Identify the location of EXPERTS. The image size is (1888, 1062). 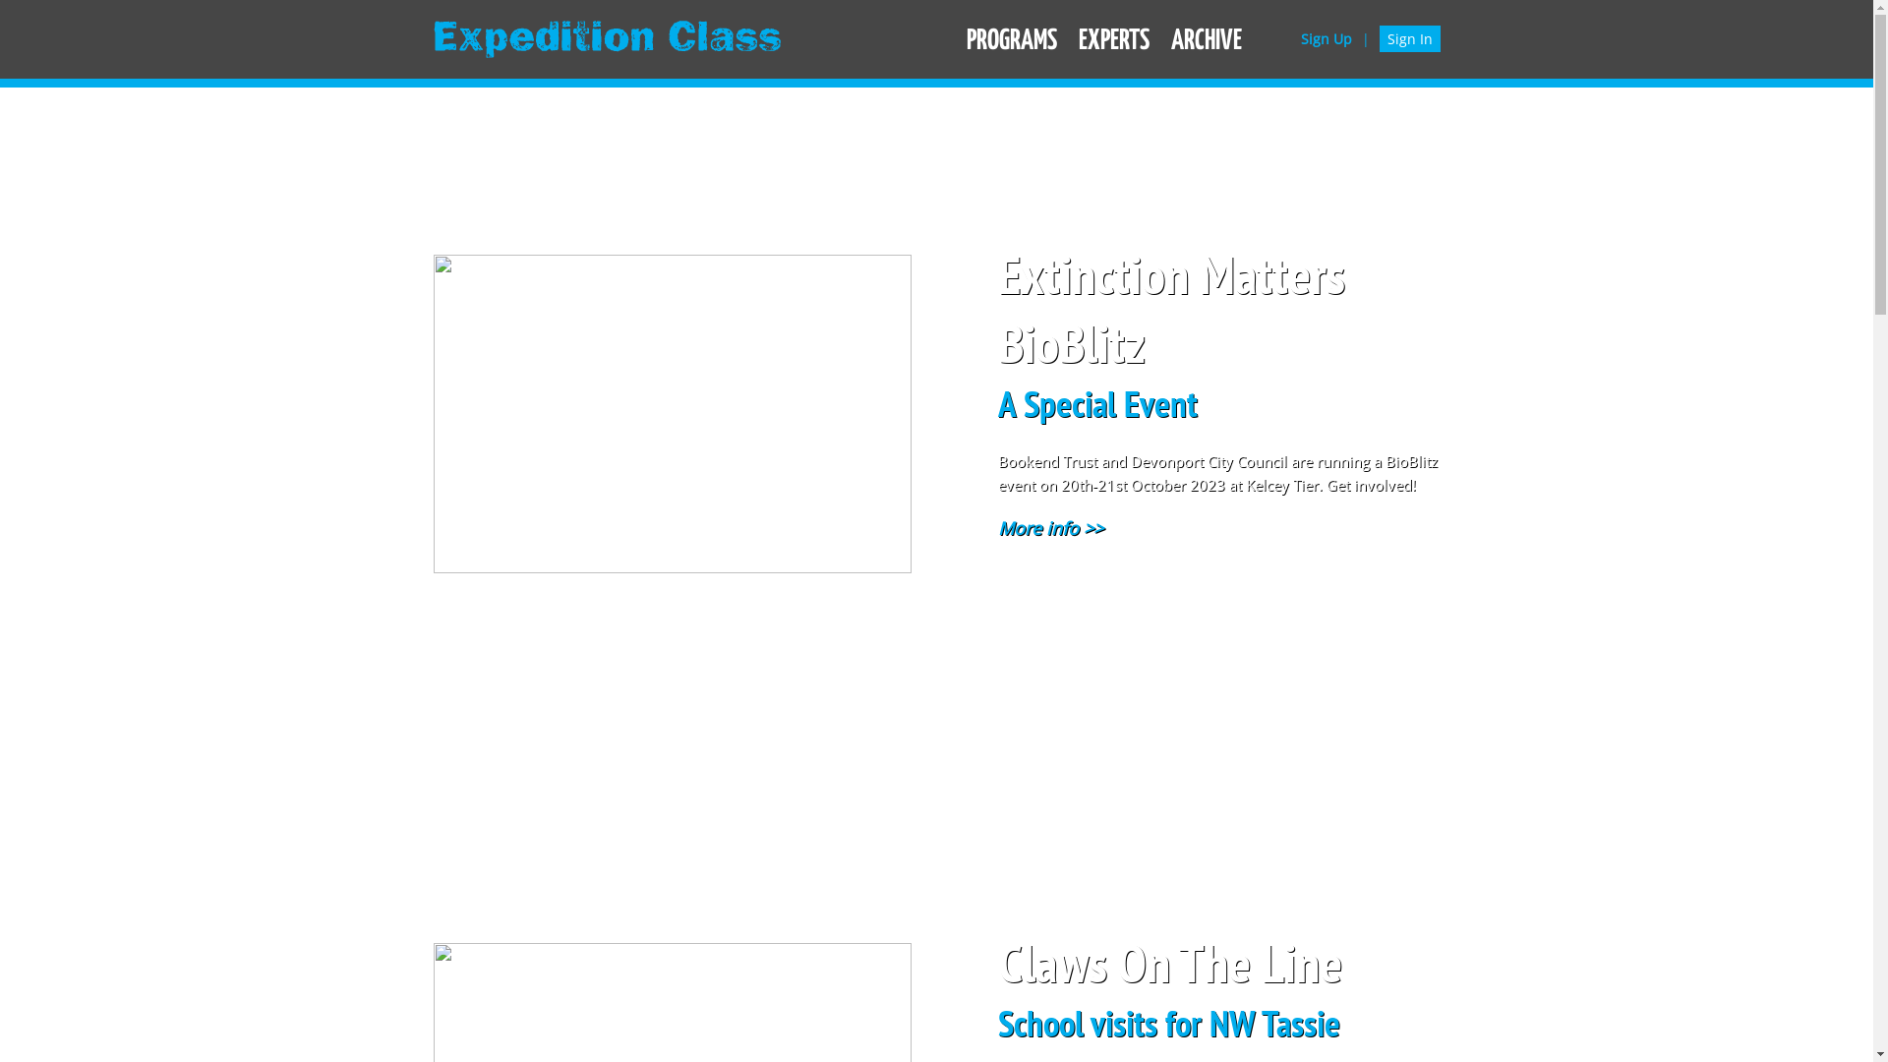
(1114, 41).